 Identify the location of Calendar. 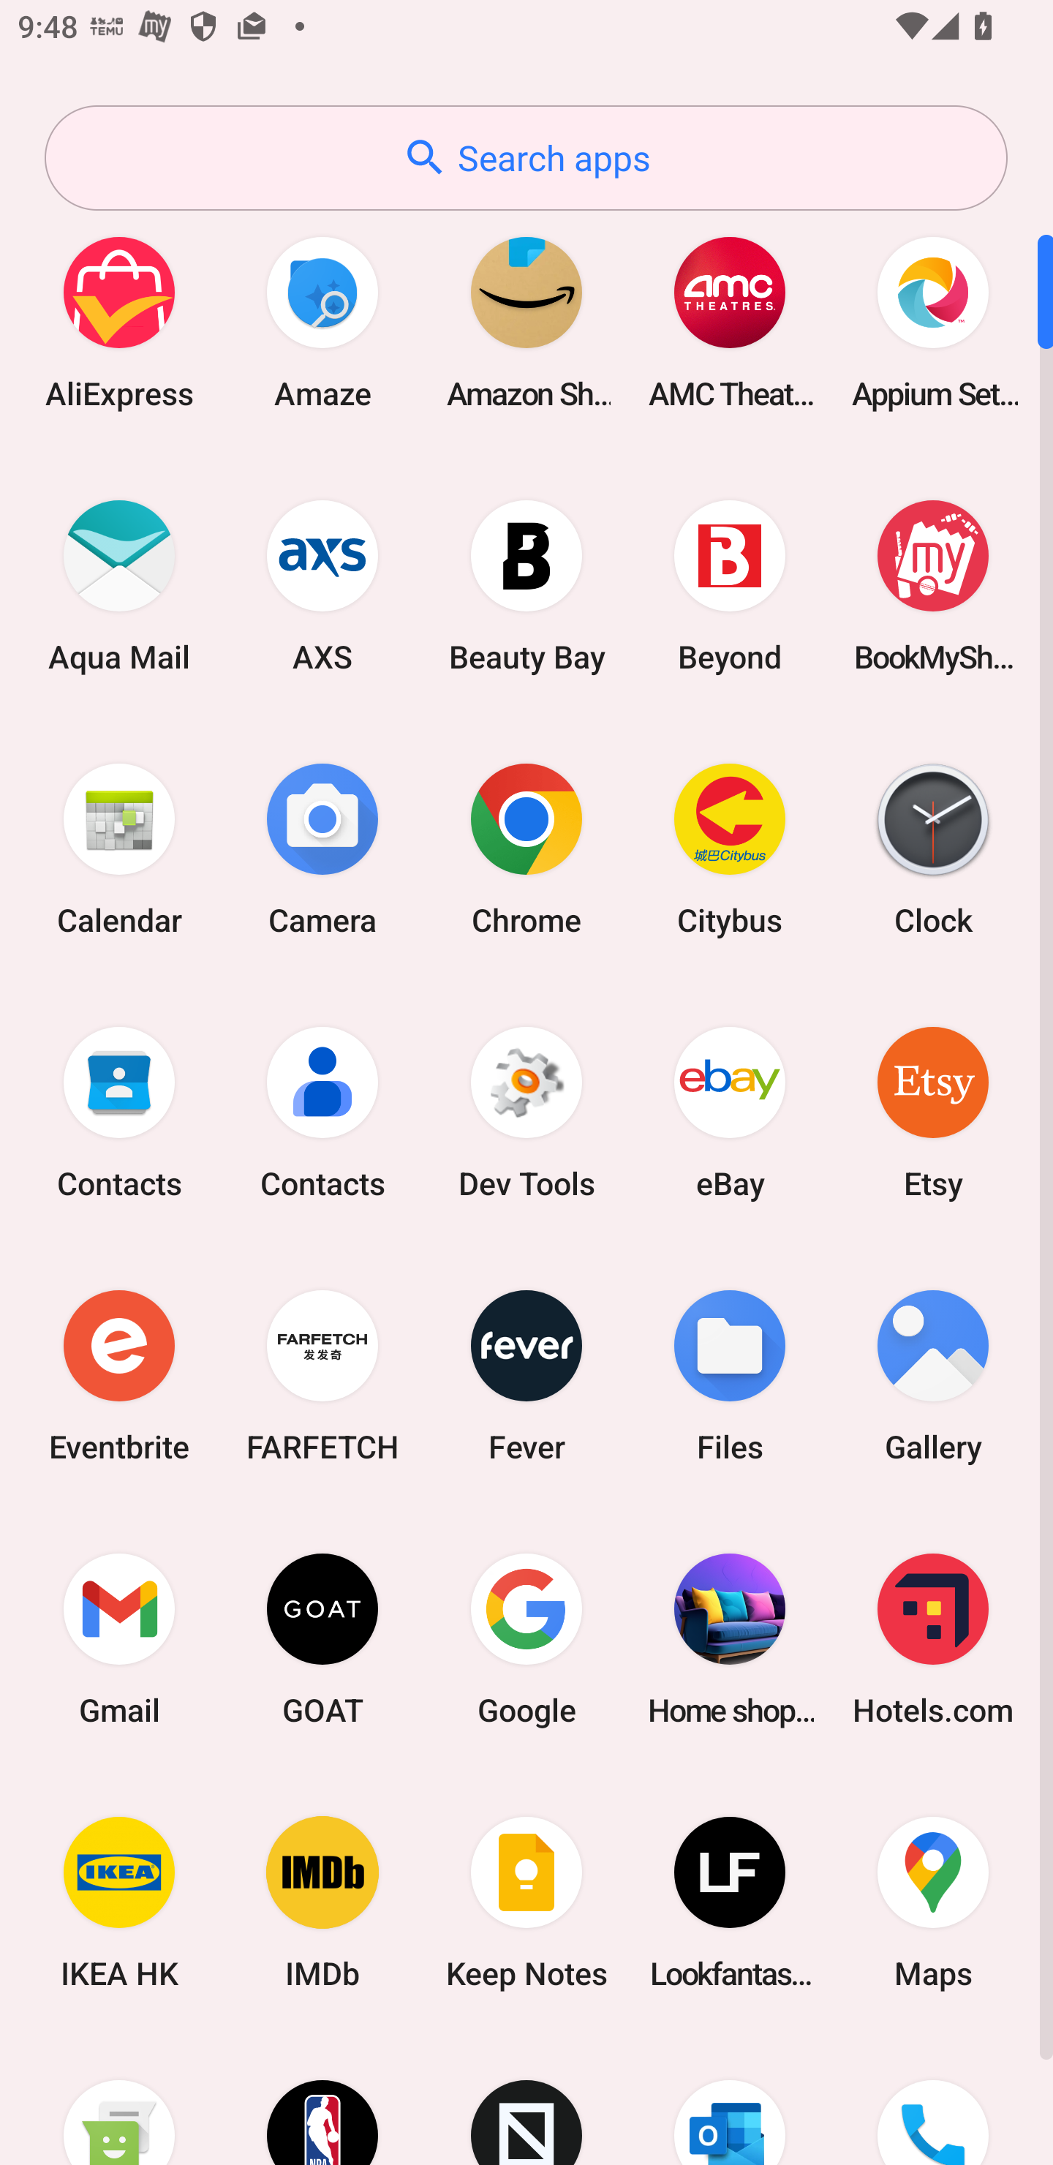
(119, 848).